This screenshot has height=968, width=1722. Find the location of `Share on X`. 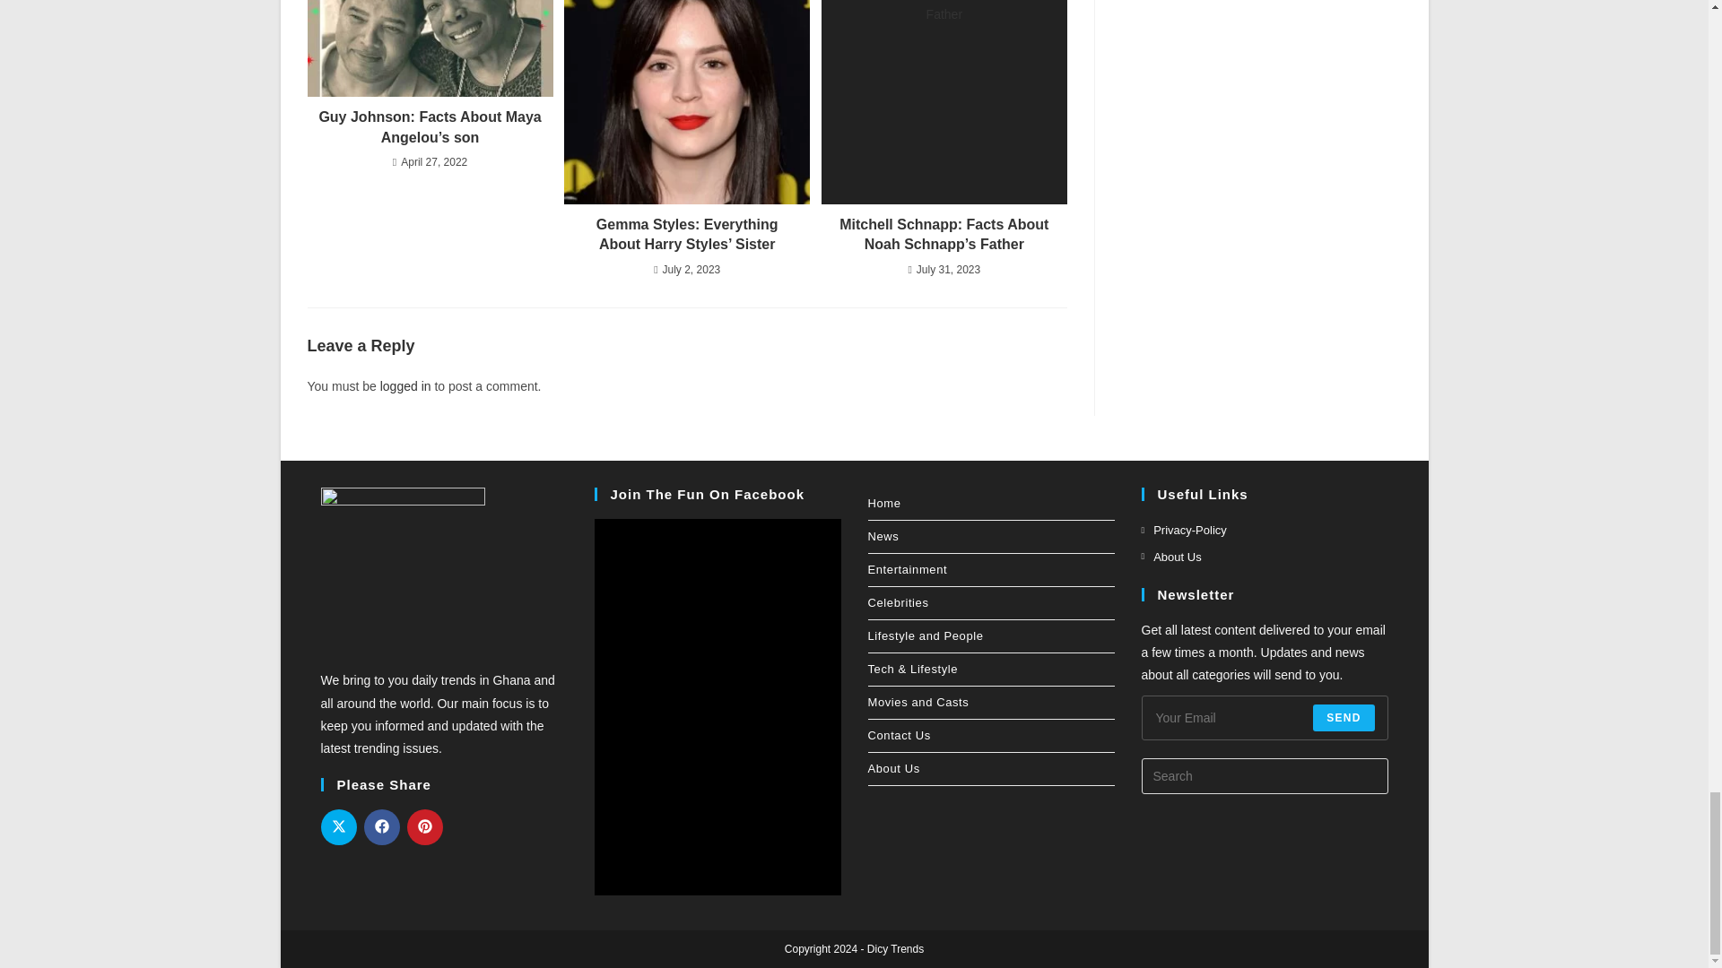

Share on X is located at coordinates (338, 826).